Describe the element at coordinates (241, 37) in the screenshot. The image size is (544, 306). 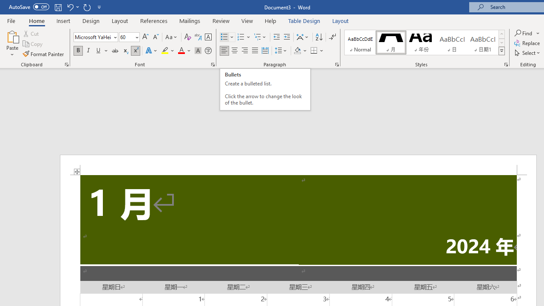
I see `Numbering` at that location.